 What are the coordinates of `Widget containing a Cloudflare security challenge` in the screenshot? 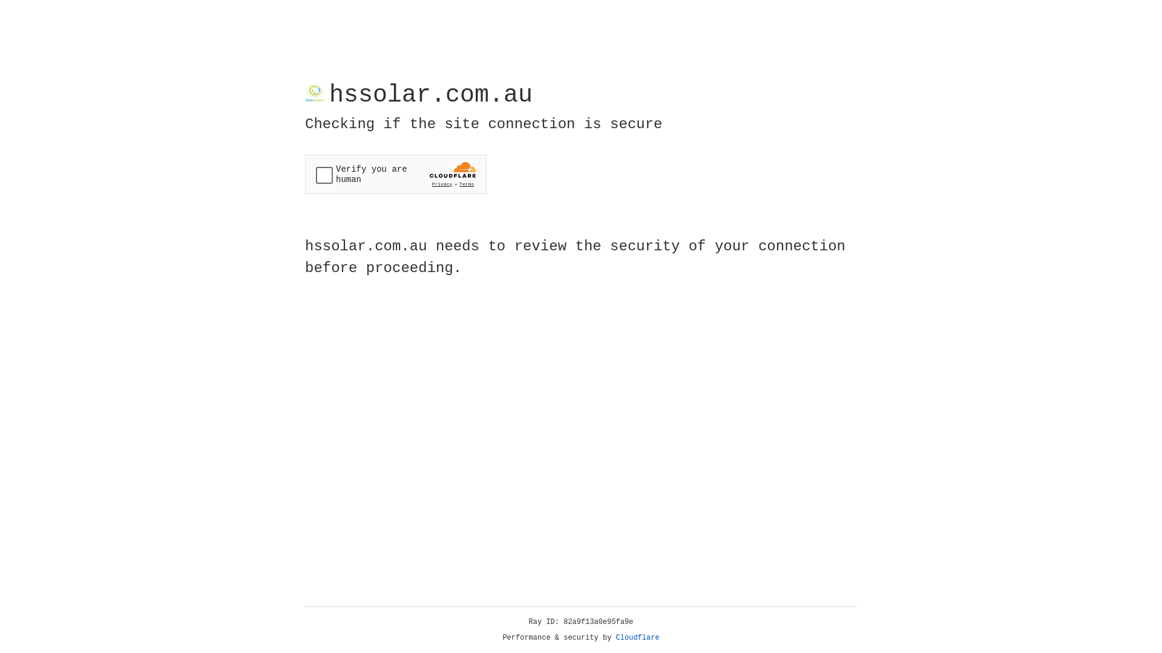 It's located at (396, 174).